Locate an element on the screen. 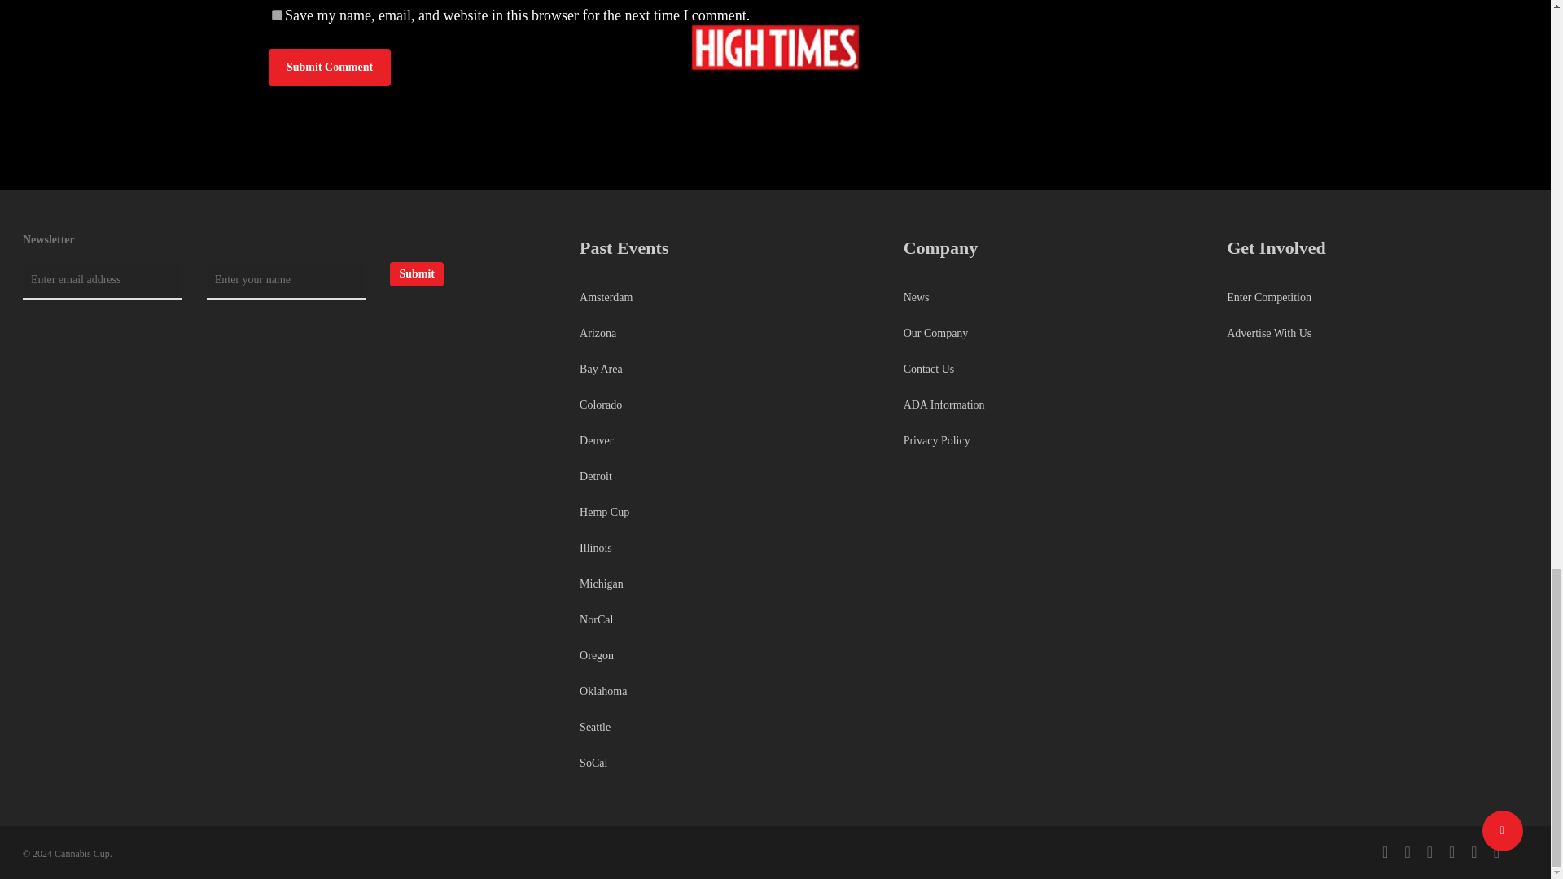 This screenshot has width=1563, height=879. Arizona is located at coordinates (726, 334).